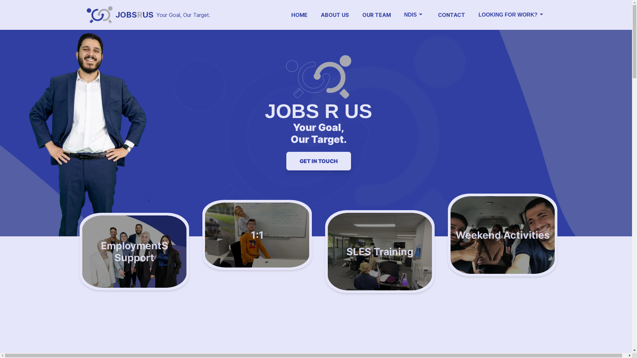 This screenshot has height=358, width=637. What do you see at coordinates (318, 161) in the screenshot?
I see `GET IN TOUCH` at bounding box center [318, 161].